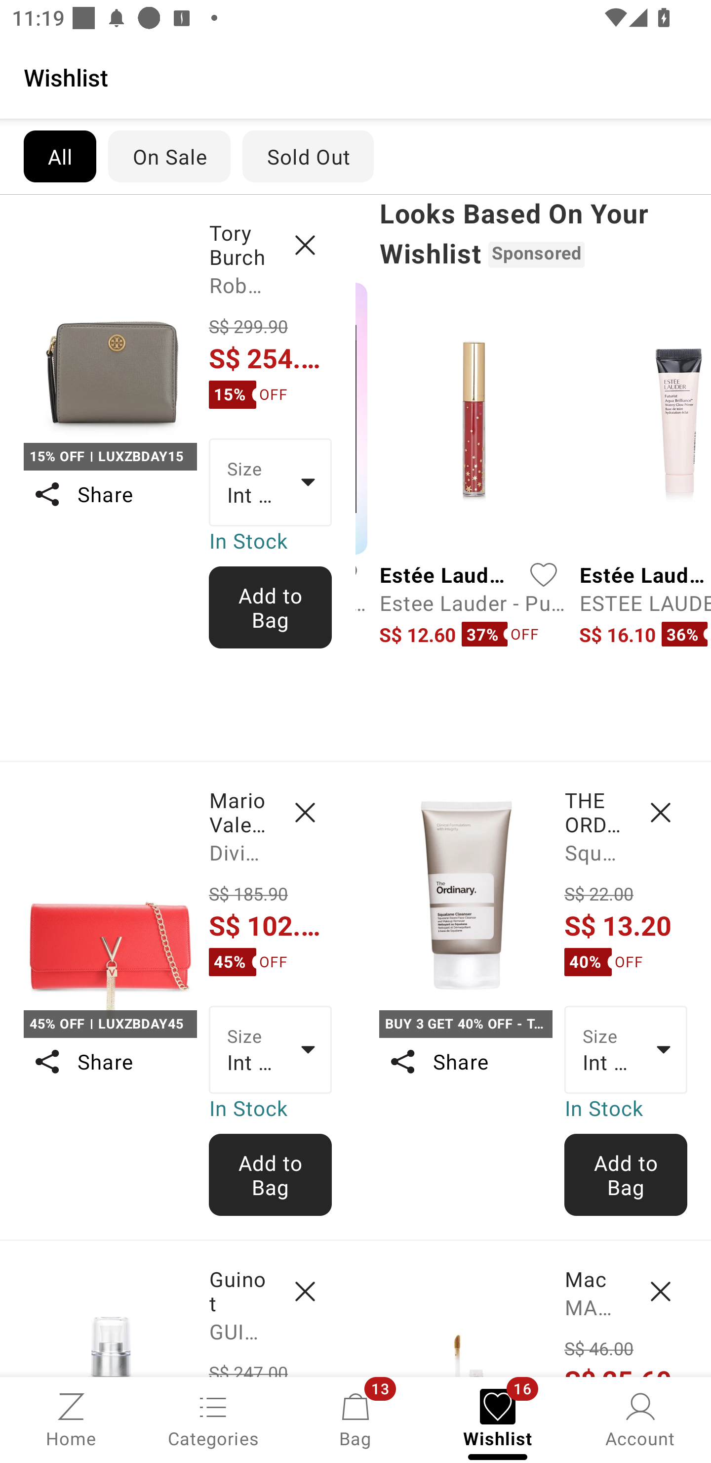  What do you see at coordinates (271, 482) in the screenshot?
I see `Size Int One Size` at bounding box center [271, 482].